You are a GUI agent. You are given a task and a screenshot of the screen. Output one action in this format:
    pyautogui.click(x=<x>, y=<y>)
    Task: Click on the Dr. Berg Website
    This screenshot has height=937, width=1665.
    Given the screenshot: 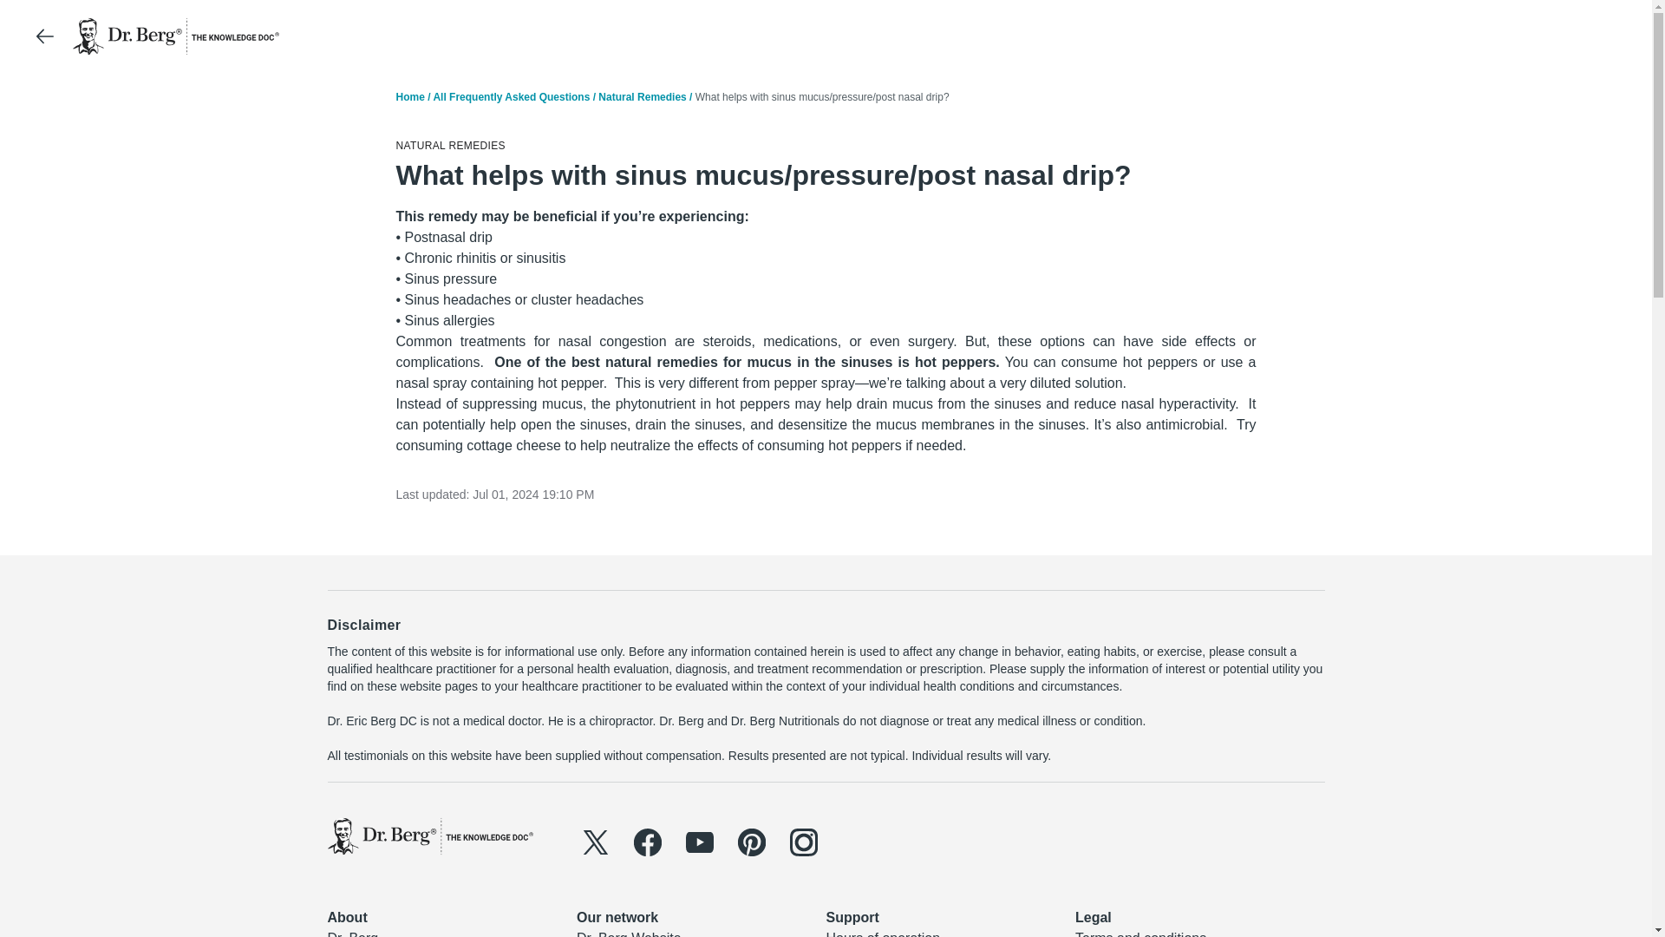 What is the action you would take?
    pyautogui.click(x=628, y=934)
    